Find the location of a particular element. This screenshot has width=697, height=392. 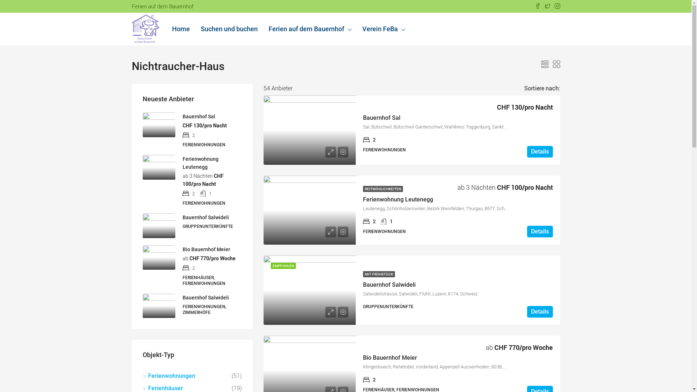

Bauernhof Salwideli is located at coordinates (205, 298).